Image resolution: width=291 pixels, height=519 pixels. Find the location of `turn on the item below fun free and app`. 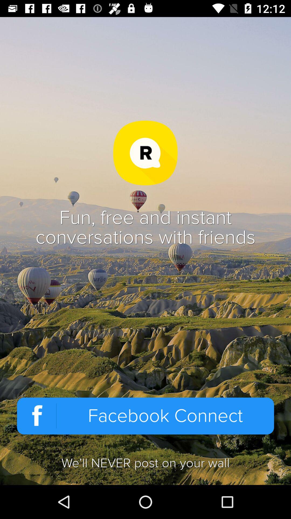

turn on the item below fun free and app is located at coordinates (145, 416).